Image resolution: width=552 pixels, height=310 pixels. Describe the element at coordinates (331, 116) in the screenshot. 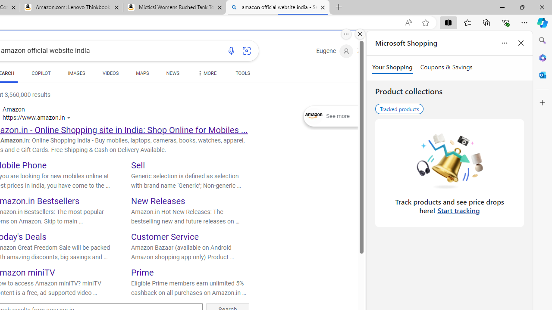

I see `Expand See more` at that location.